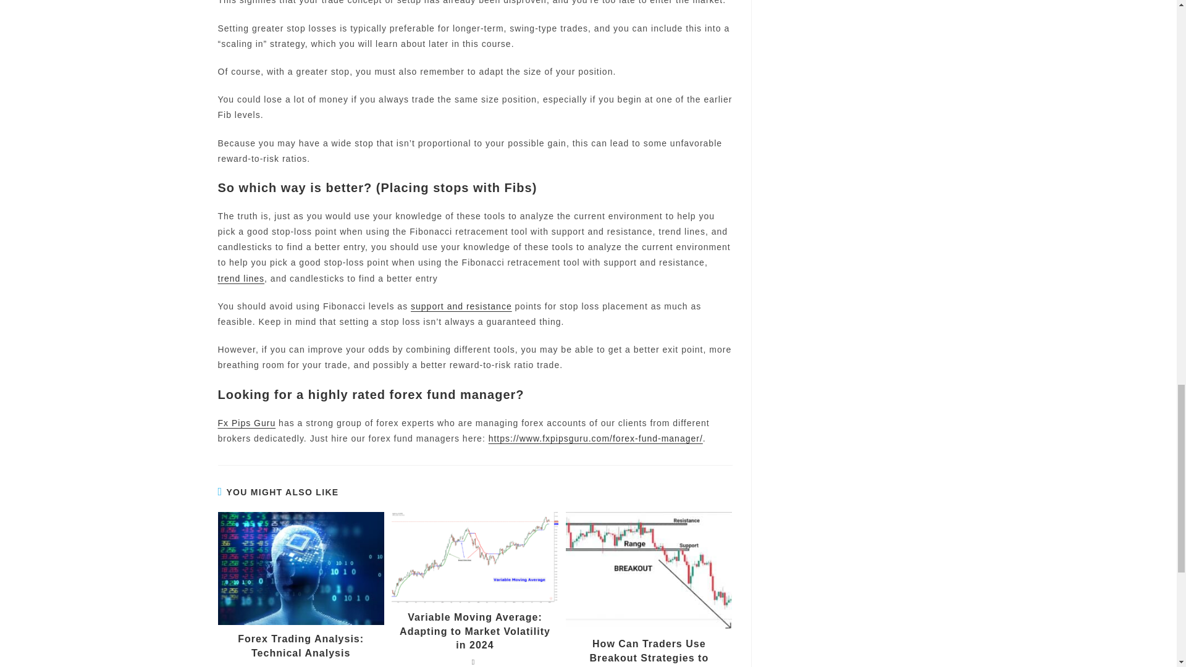 The image size is (1186, 667). Describe the element at coordinates (461, 306) in the screenshot. I see `support and resistance` at that location.